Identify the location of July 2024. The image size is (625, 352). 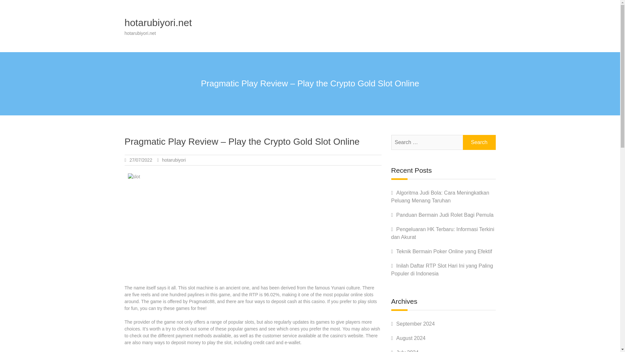
(408, 351).